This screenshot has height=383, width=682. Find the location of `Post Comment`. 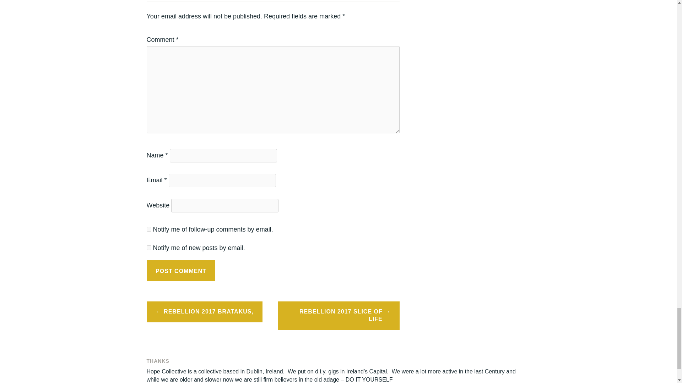

Post Comment is located at coordinates (181, 270).